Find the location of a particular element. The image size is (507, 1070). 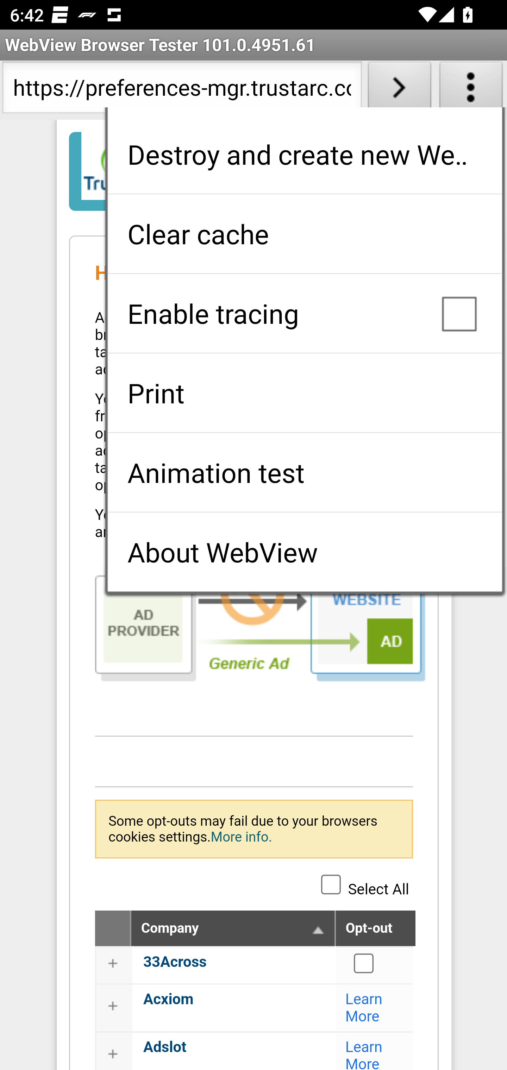

Print is located at coordinates (305, 393).